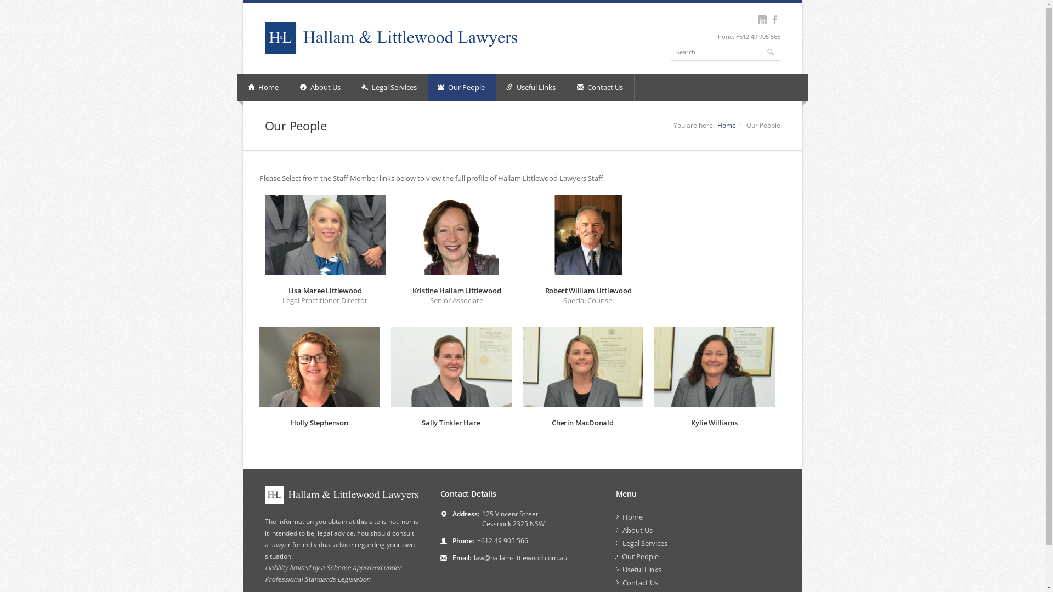 This screenshot has width=1053, height=592. What do you see at coordinates (264, 88) in the screenshot?
I see `Home` at bounding box center [264, 88].